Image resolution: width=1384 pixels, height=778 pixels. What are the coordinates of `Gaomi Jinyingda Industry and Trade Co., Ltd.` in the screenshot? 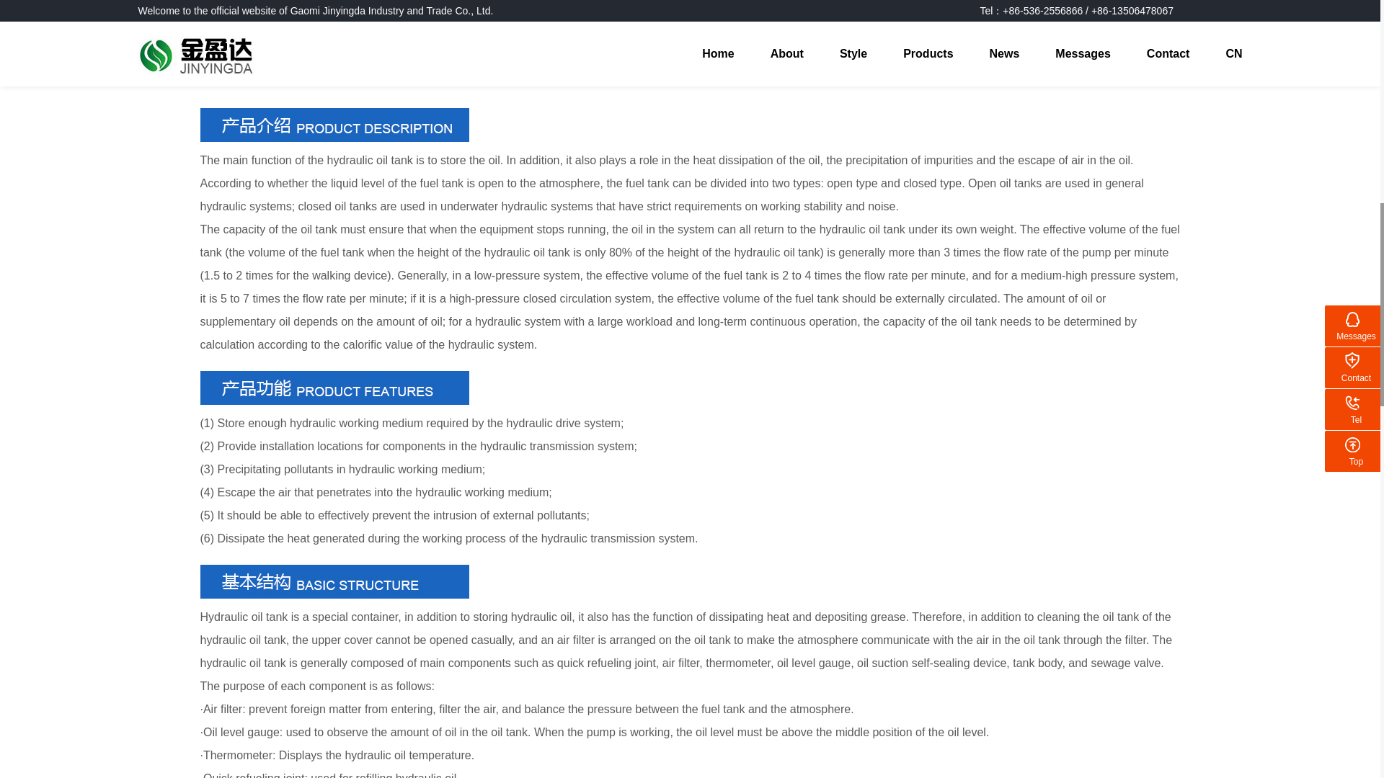 It's located at (334, 388).